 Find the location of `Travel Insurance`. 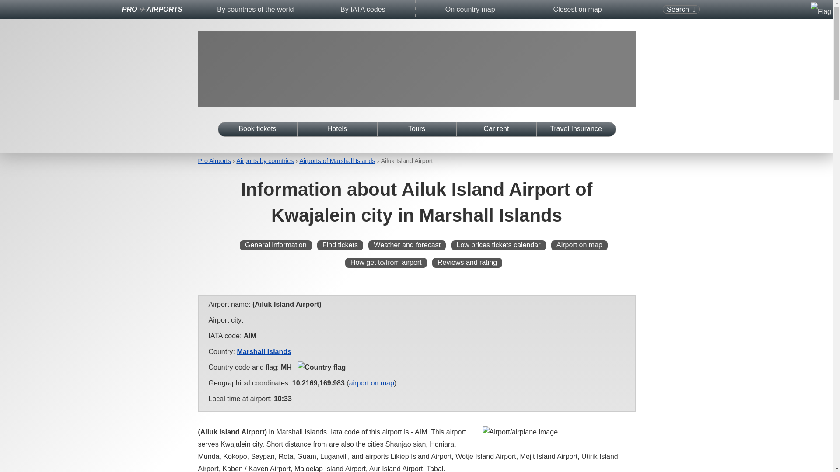

Travel Insurance is located at coordinates (576, 129).